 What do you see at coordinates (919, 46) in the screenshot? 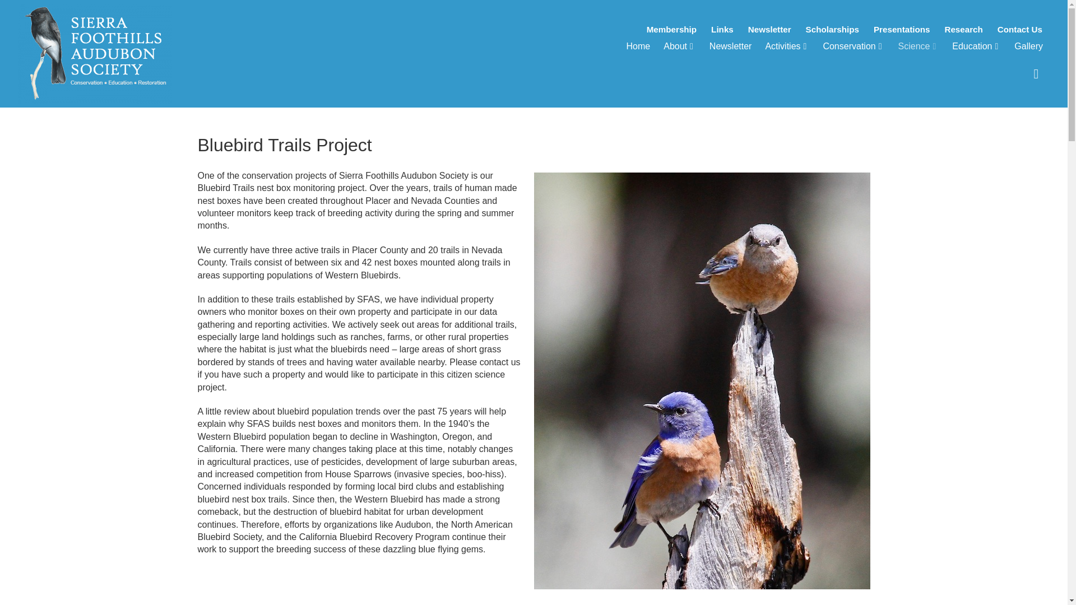
I see `Science` at bounding box center [919, 46].